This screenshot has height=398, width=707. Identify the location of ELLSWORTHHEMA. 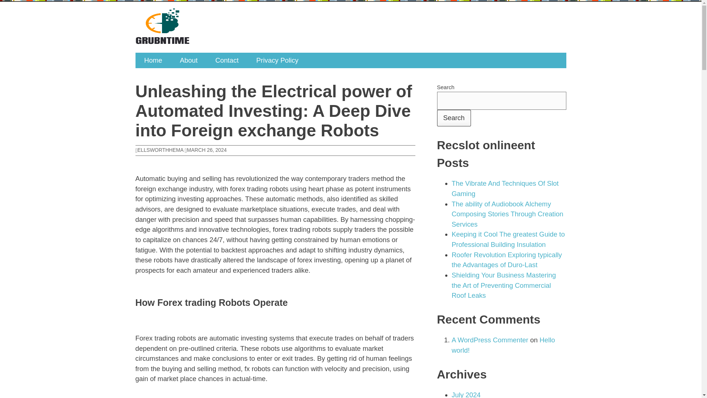
(159, 150).